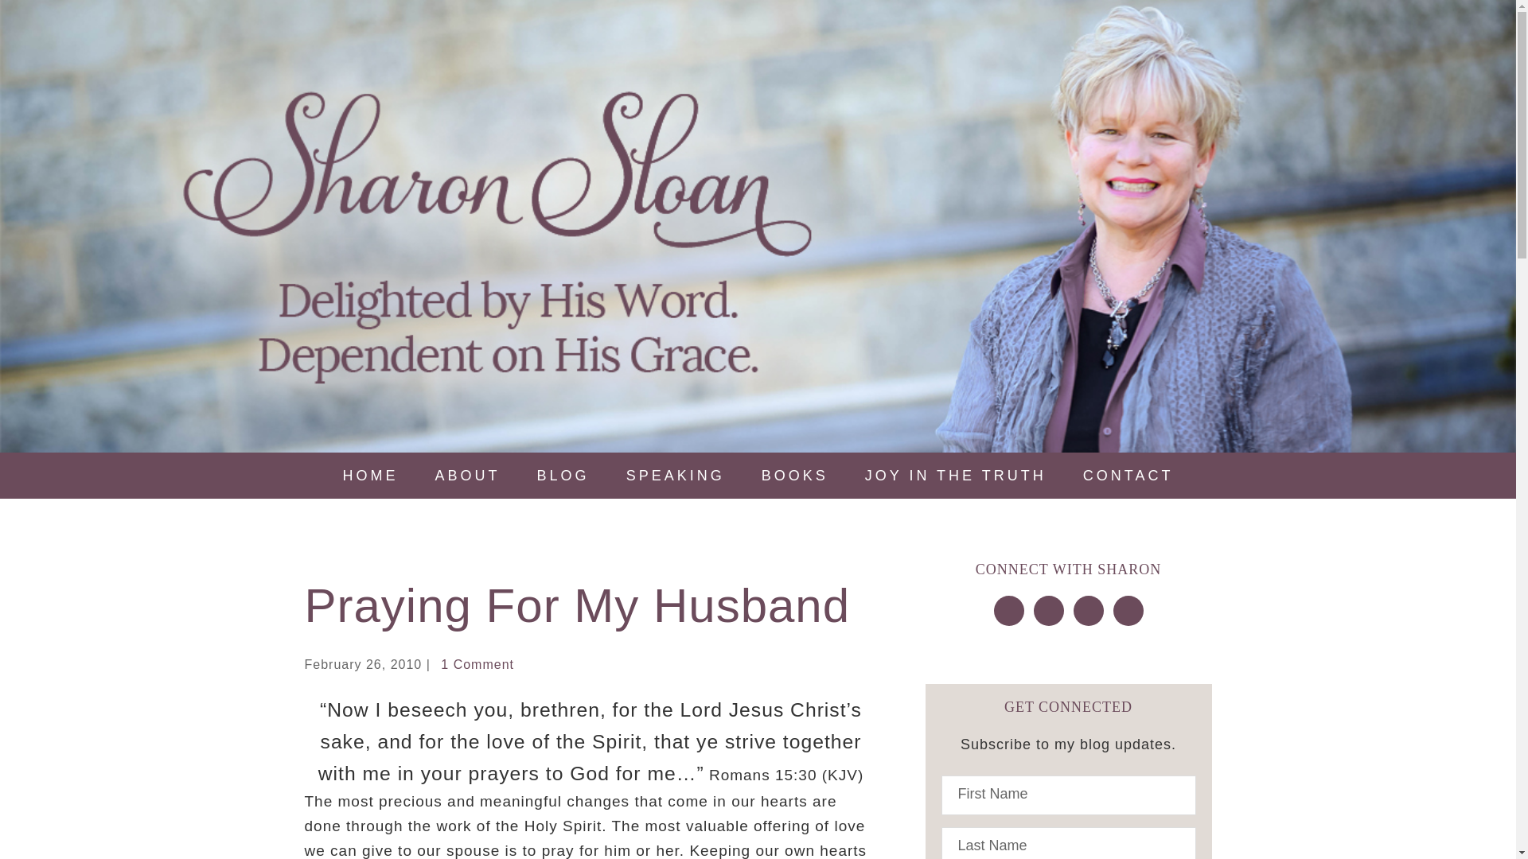 The image size is (1528, 859). I want to click on CONTACT, so click(1128, 476).